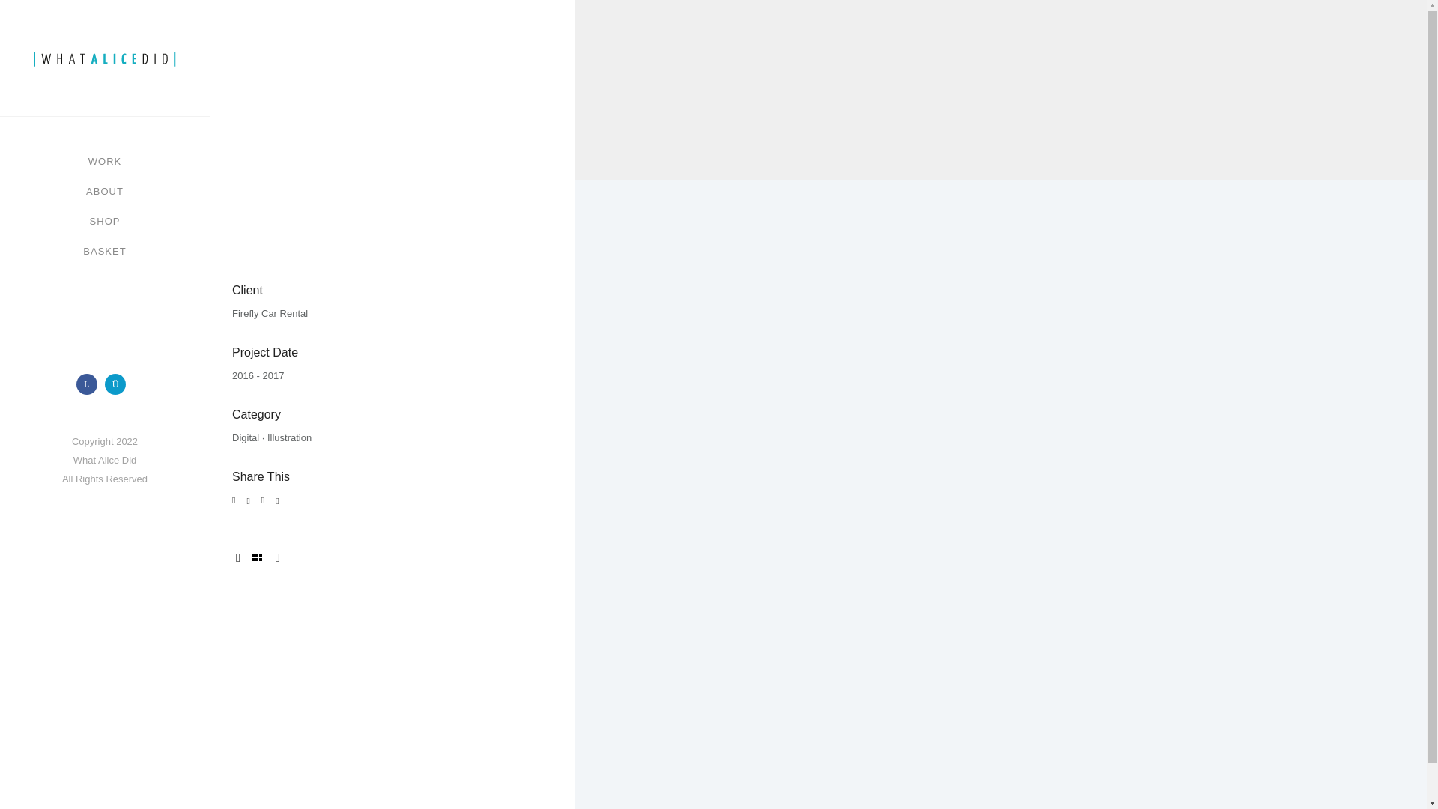  I want to click on About, so click(105, 192).